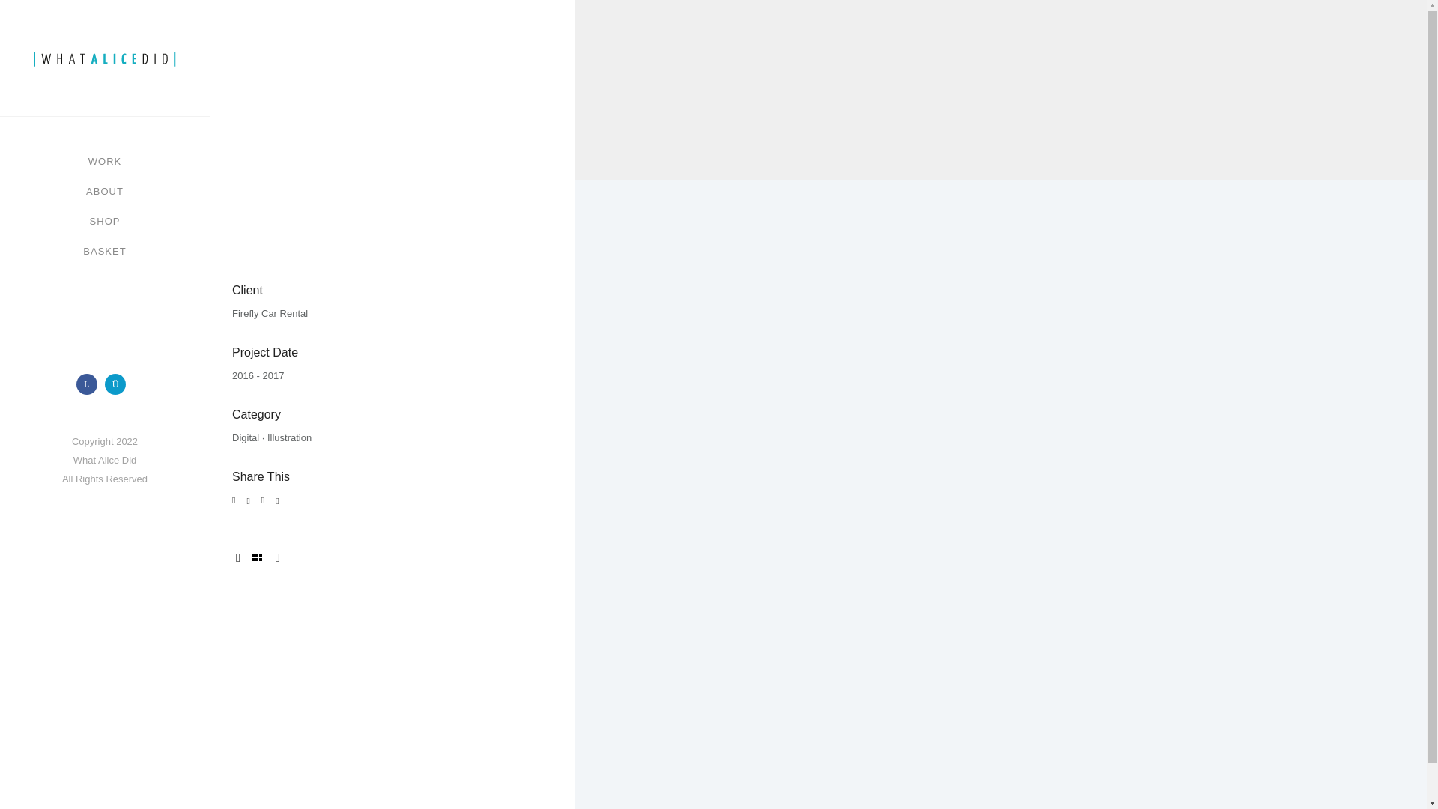  I want to click on About, so click(105, 192).